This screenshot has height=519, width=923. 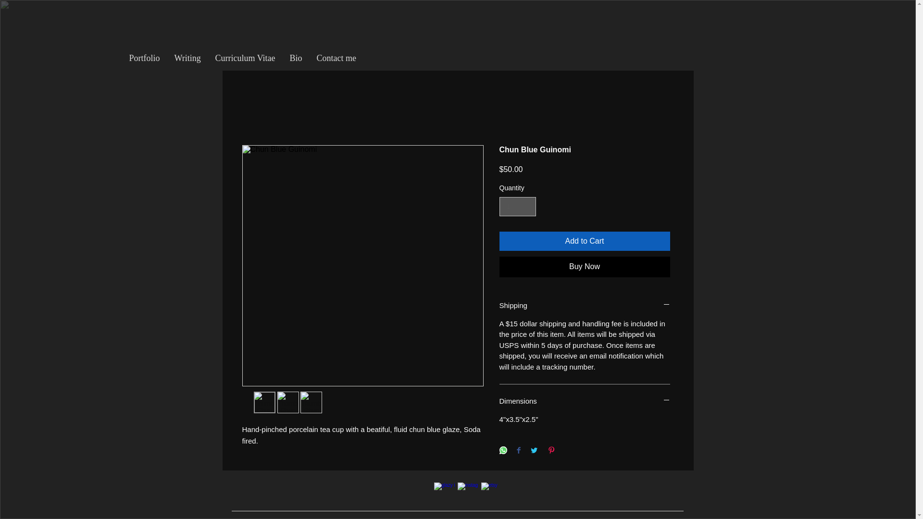 I want to click on Curriculum Vitae, so click(x=245, y=58).